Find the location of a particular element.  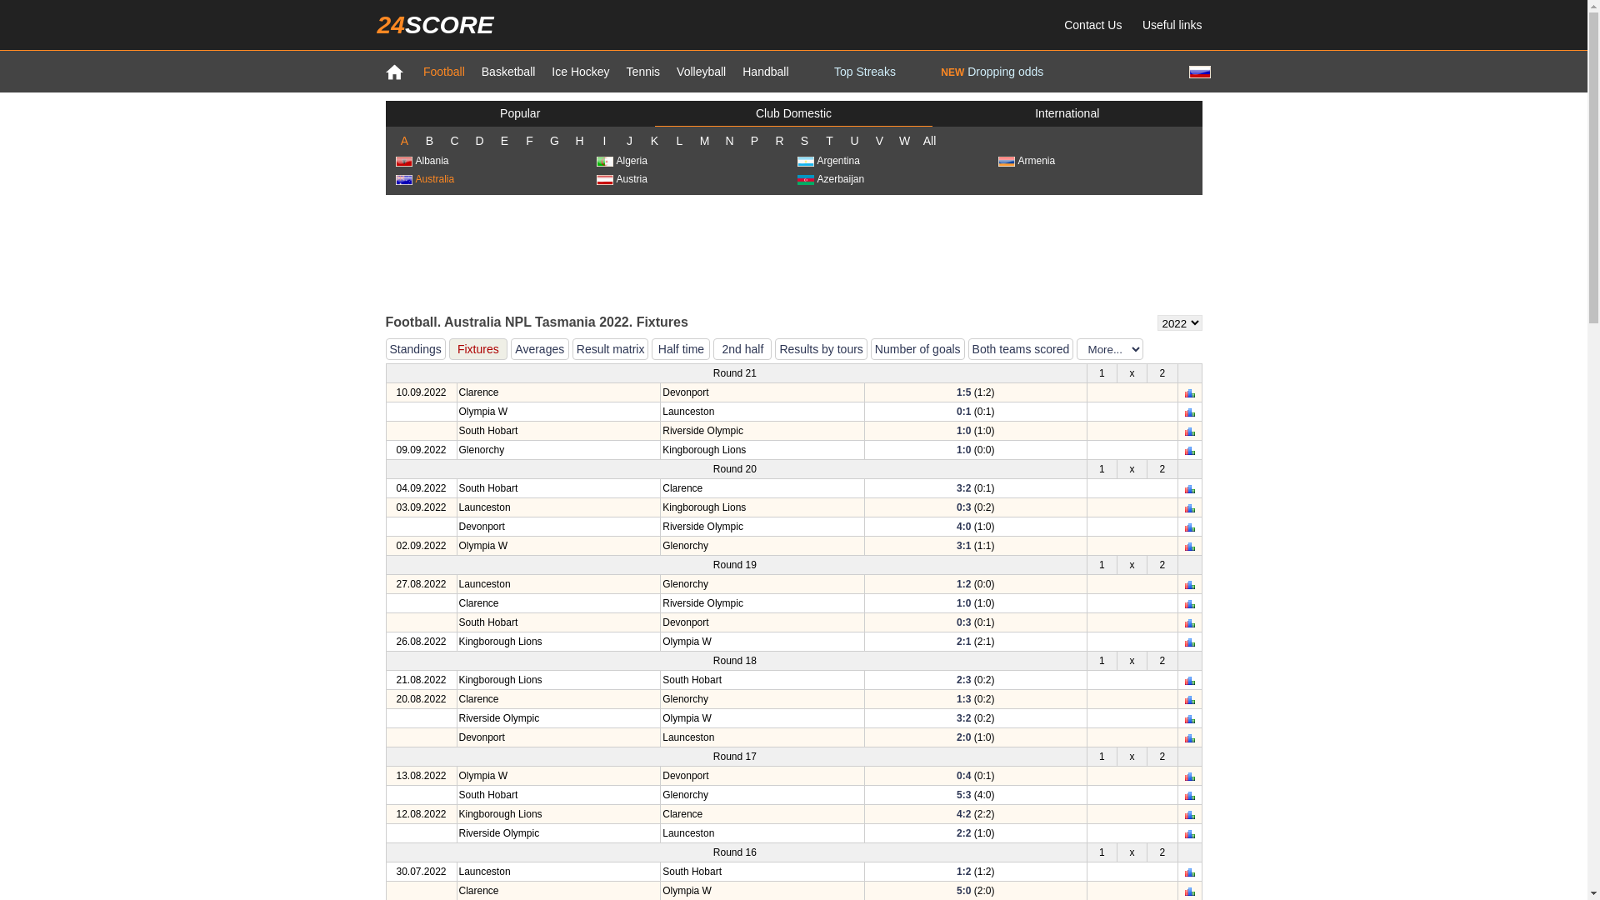

1:0 is located at coordinates (963, 431).